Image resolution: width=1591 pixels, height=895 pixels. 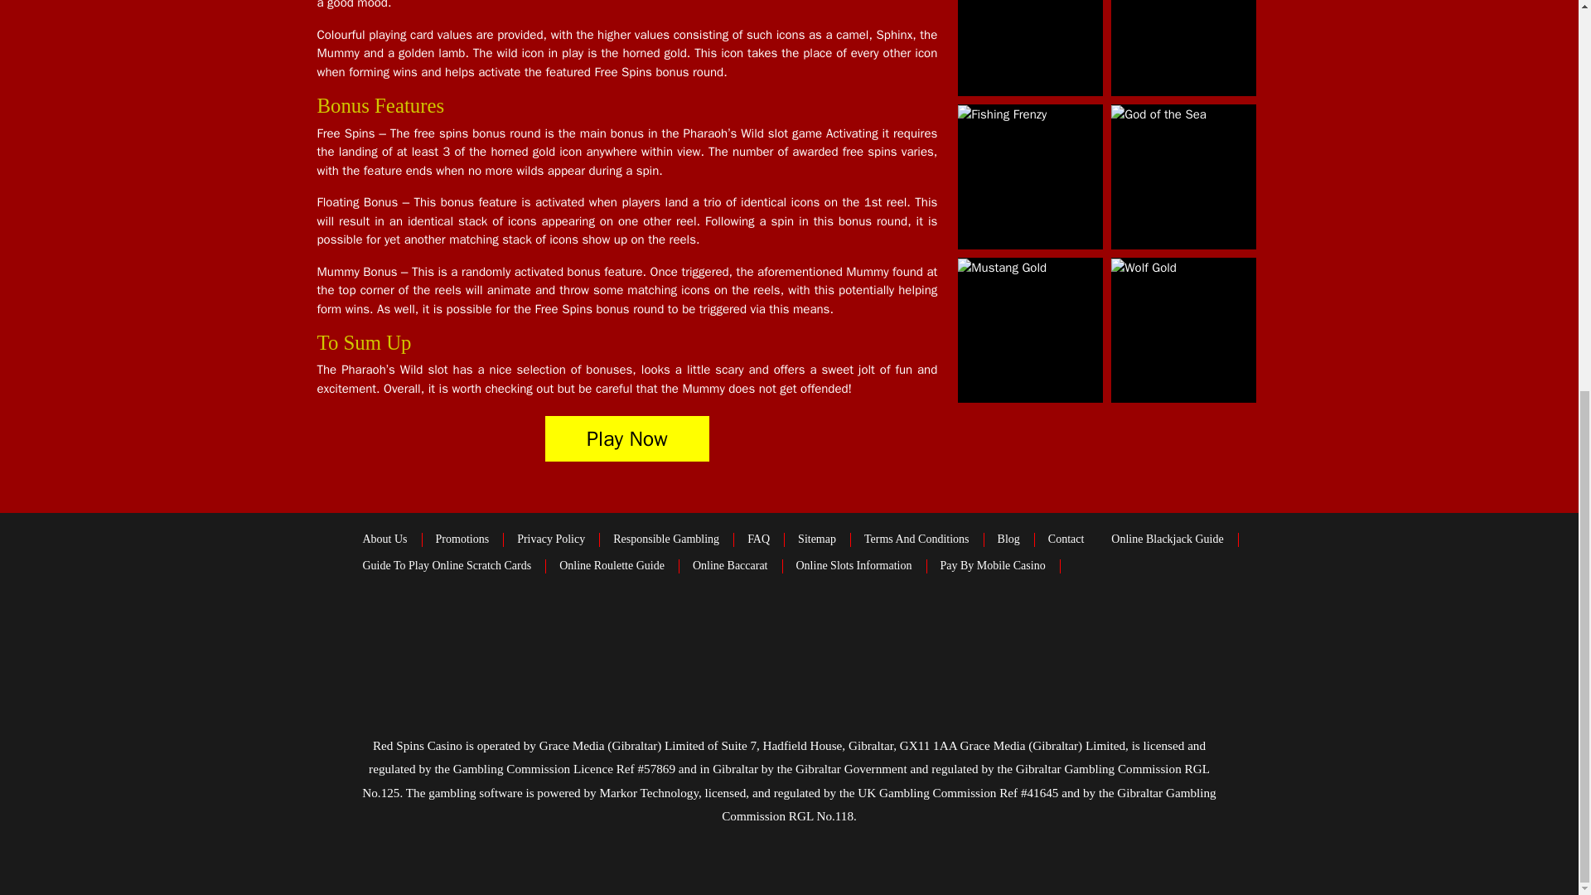 I want to click on Maestro, so click(x=704, y=631).